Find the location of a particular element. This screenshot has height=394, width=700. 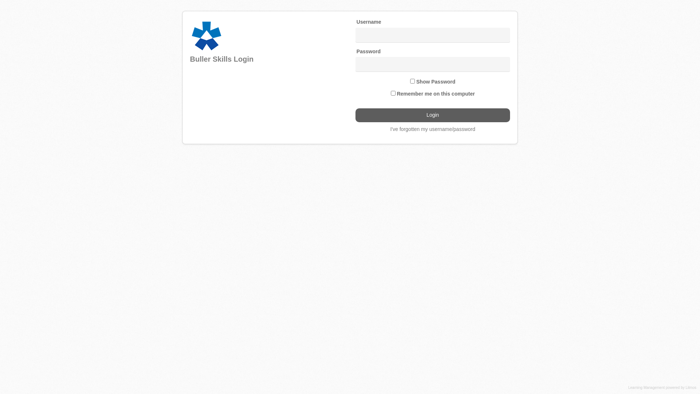

I've forgotten my username/password is located at coordinates (432, 129).